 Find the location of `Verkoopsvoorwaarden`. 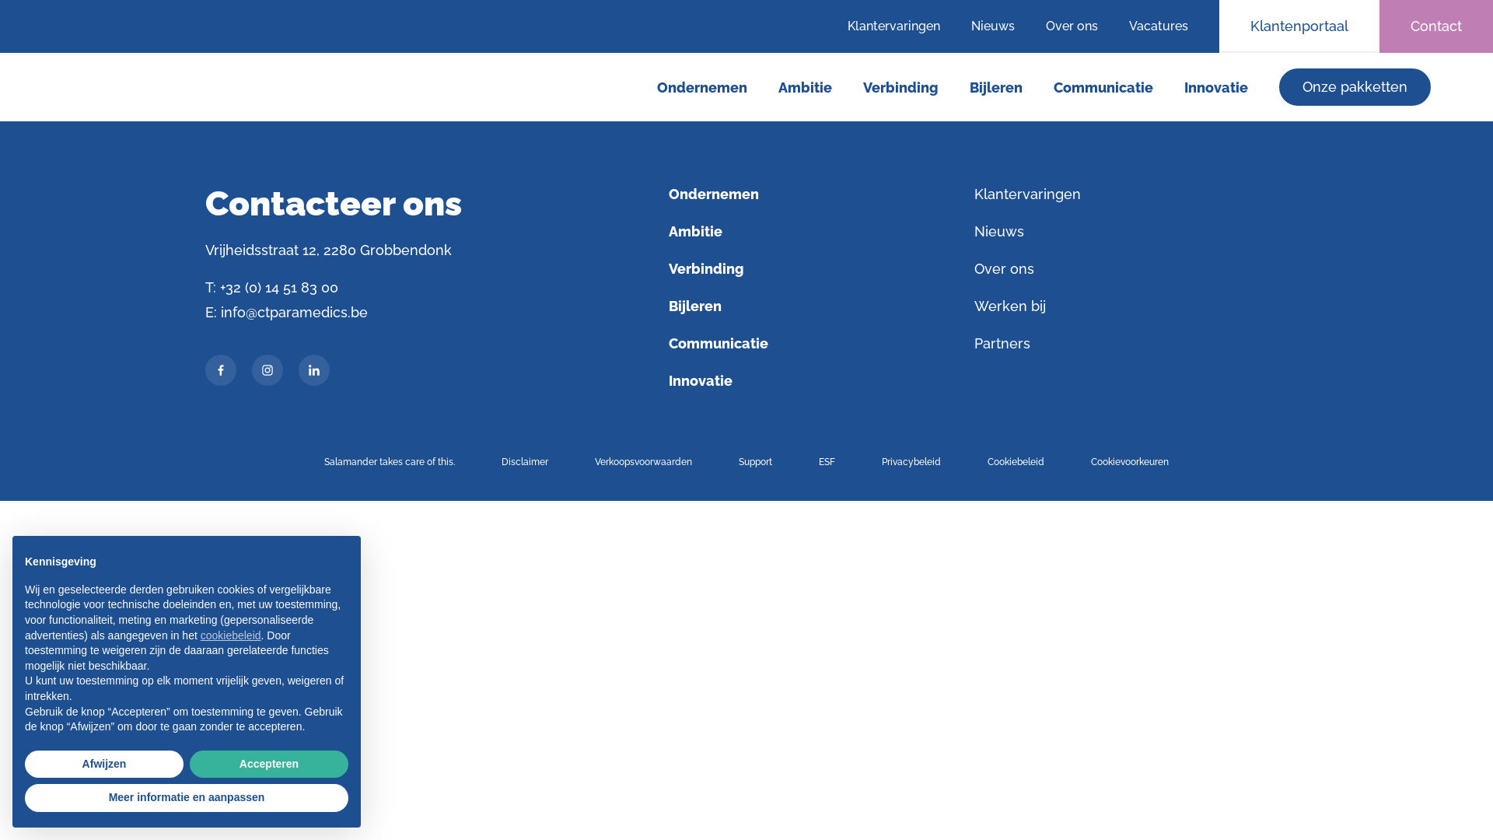

Verkoopsvoorwaarden is located at coordinates (644, 462).